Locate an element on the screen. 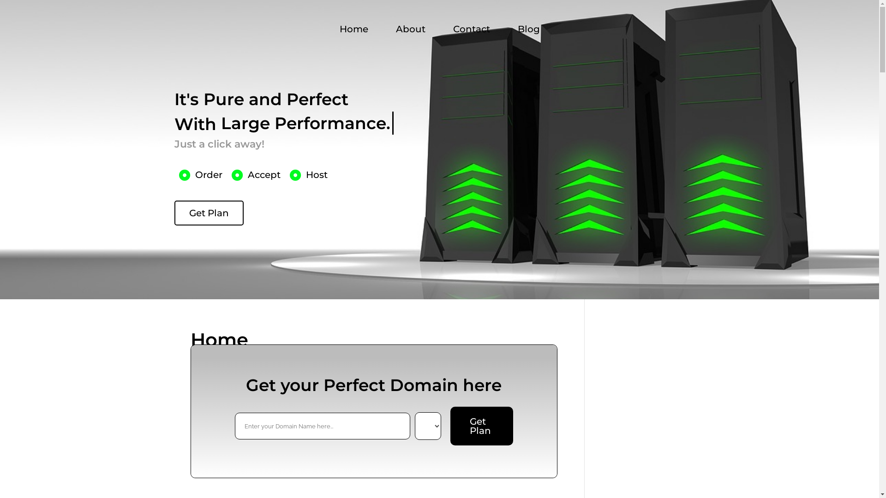 The image size is (886, 498). Order is located at coordinates (201, 175).